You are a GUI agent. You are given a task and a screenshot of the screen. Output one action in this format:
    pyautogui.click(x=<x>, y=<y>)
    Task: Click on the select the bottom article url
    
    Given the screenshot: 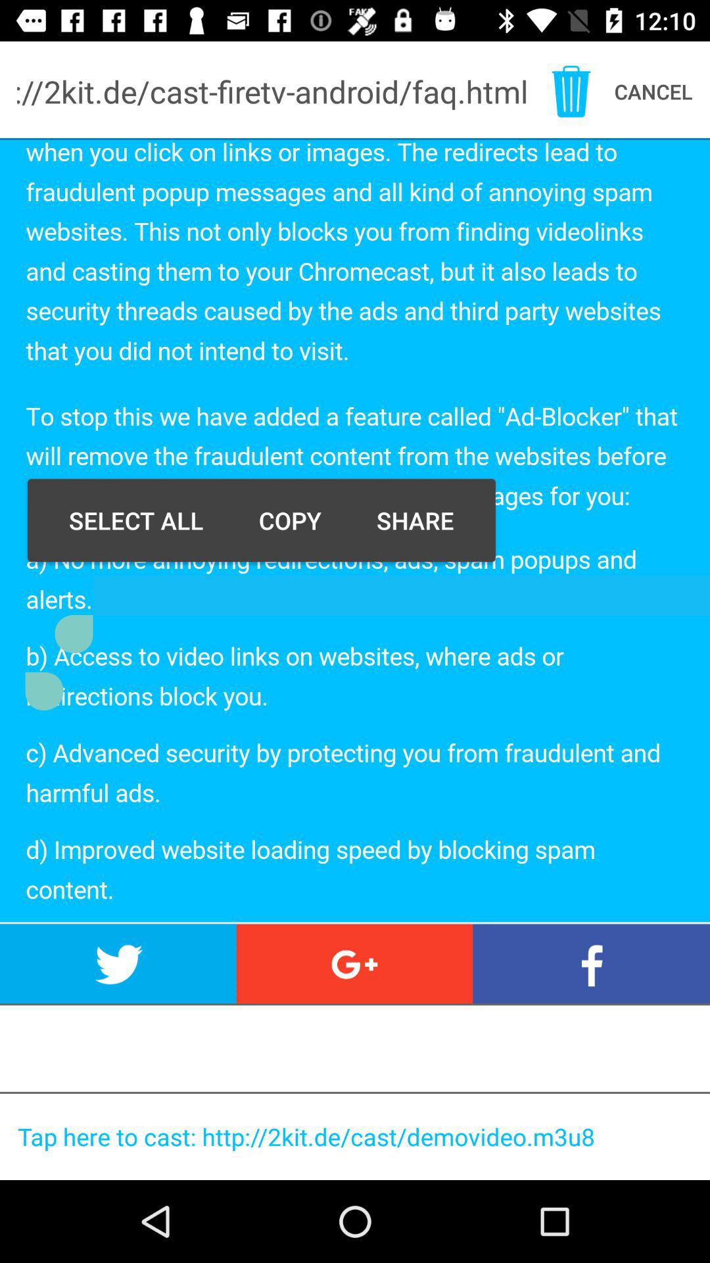 What is the action you would take?
    pyautogui.click(x=360, y=1137)
    